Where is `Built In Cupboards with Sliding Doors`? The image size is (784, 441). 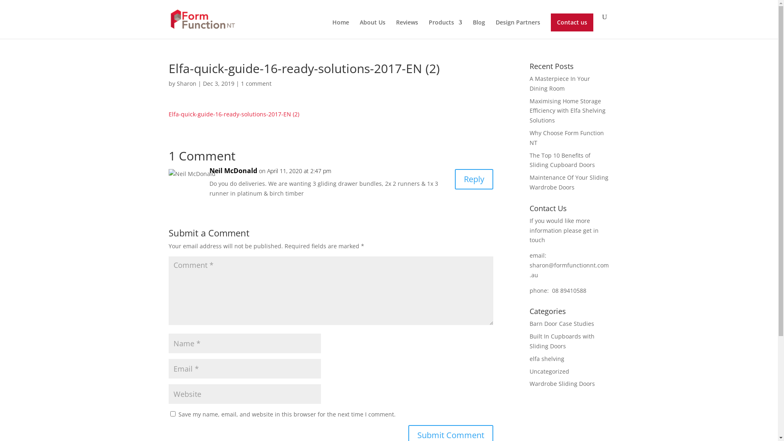 Built In Cupboards with Sliding Doors is located at coordinates (562, 341).